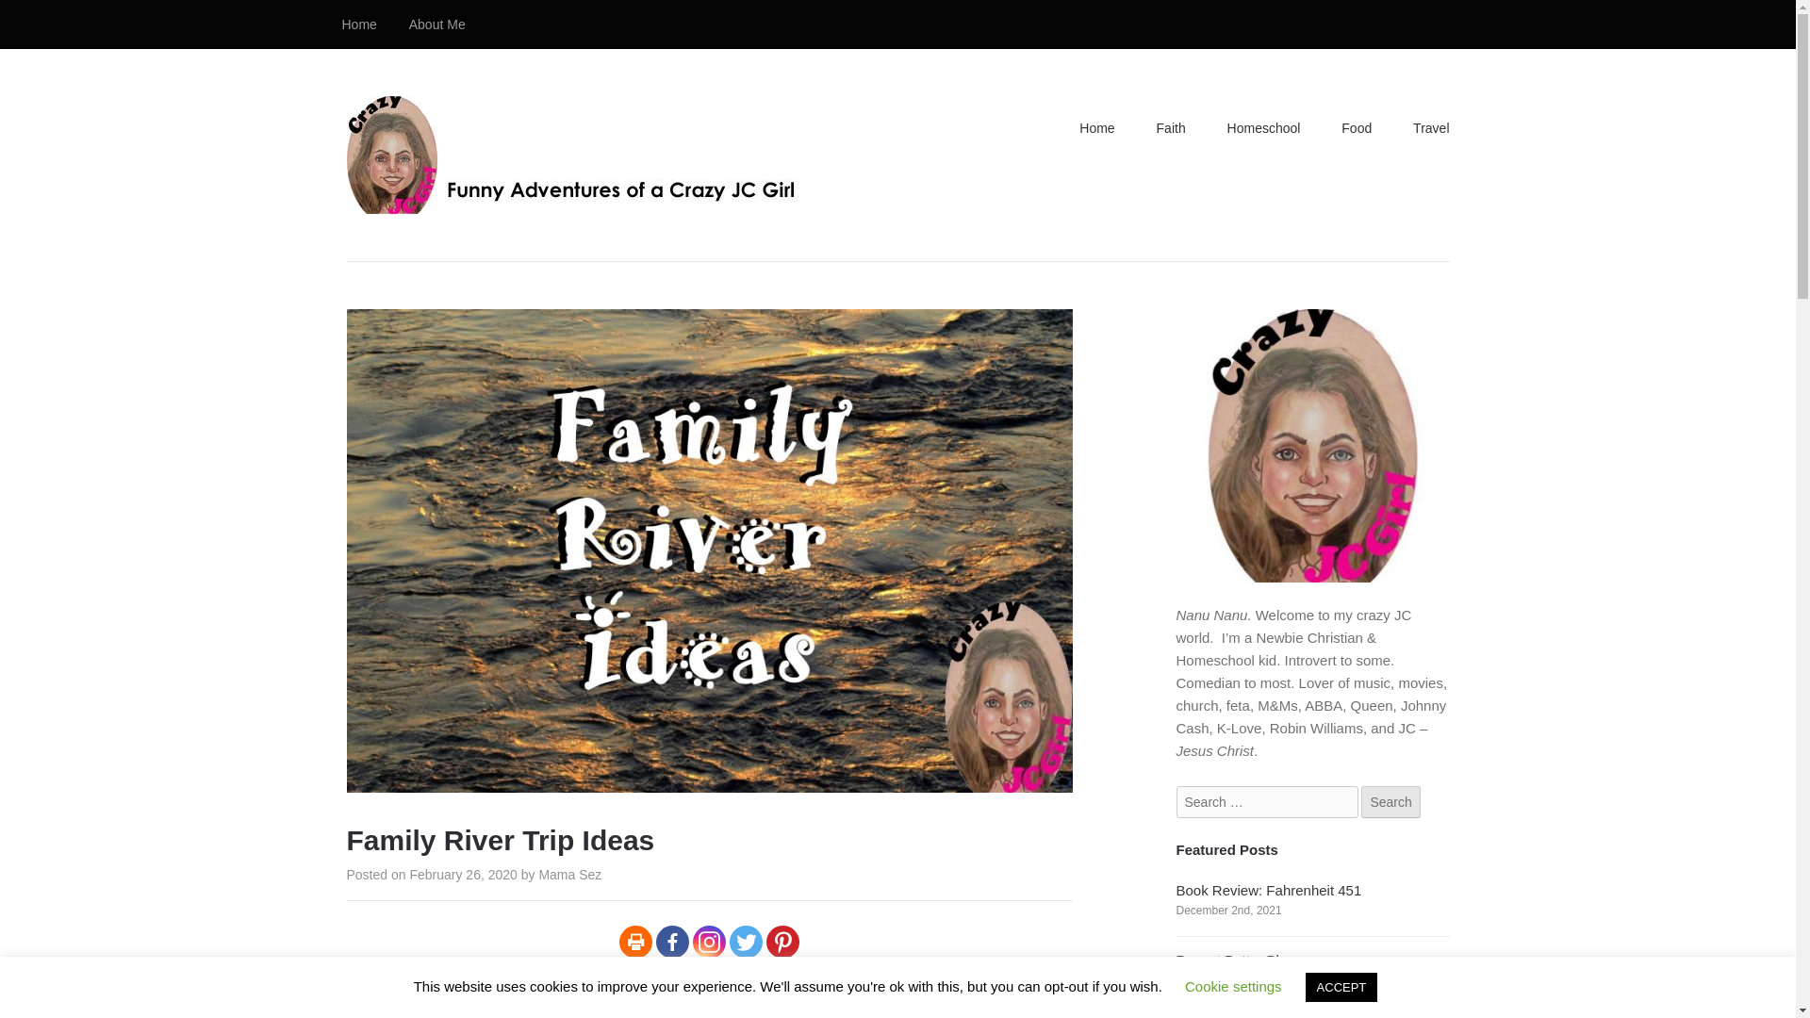  What do you see at coordinates (1356, 128) in the screenshot?
I see `Food` at bounding box center [1356, 128].